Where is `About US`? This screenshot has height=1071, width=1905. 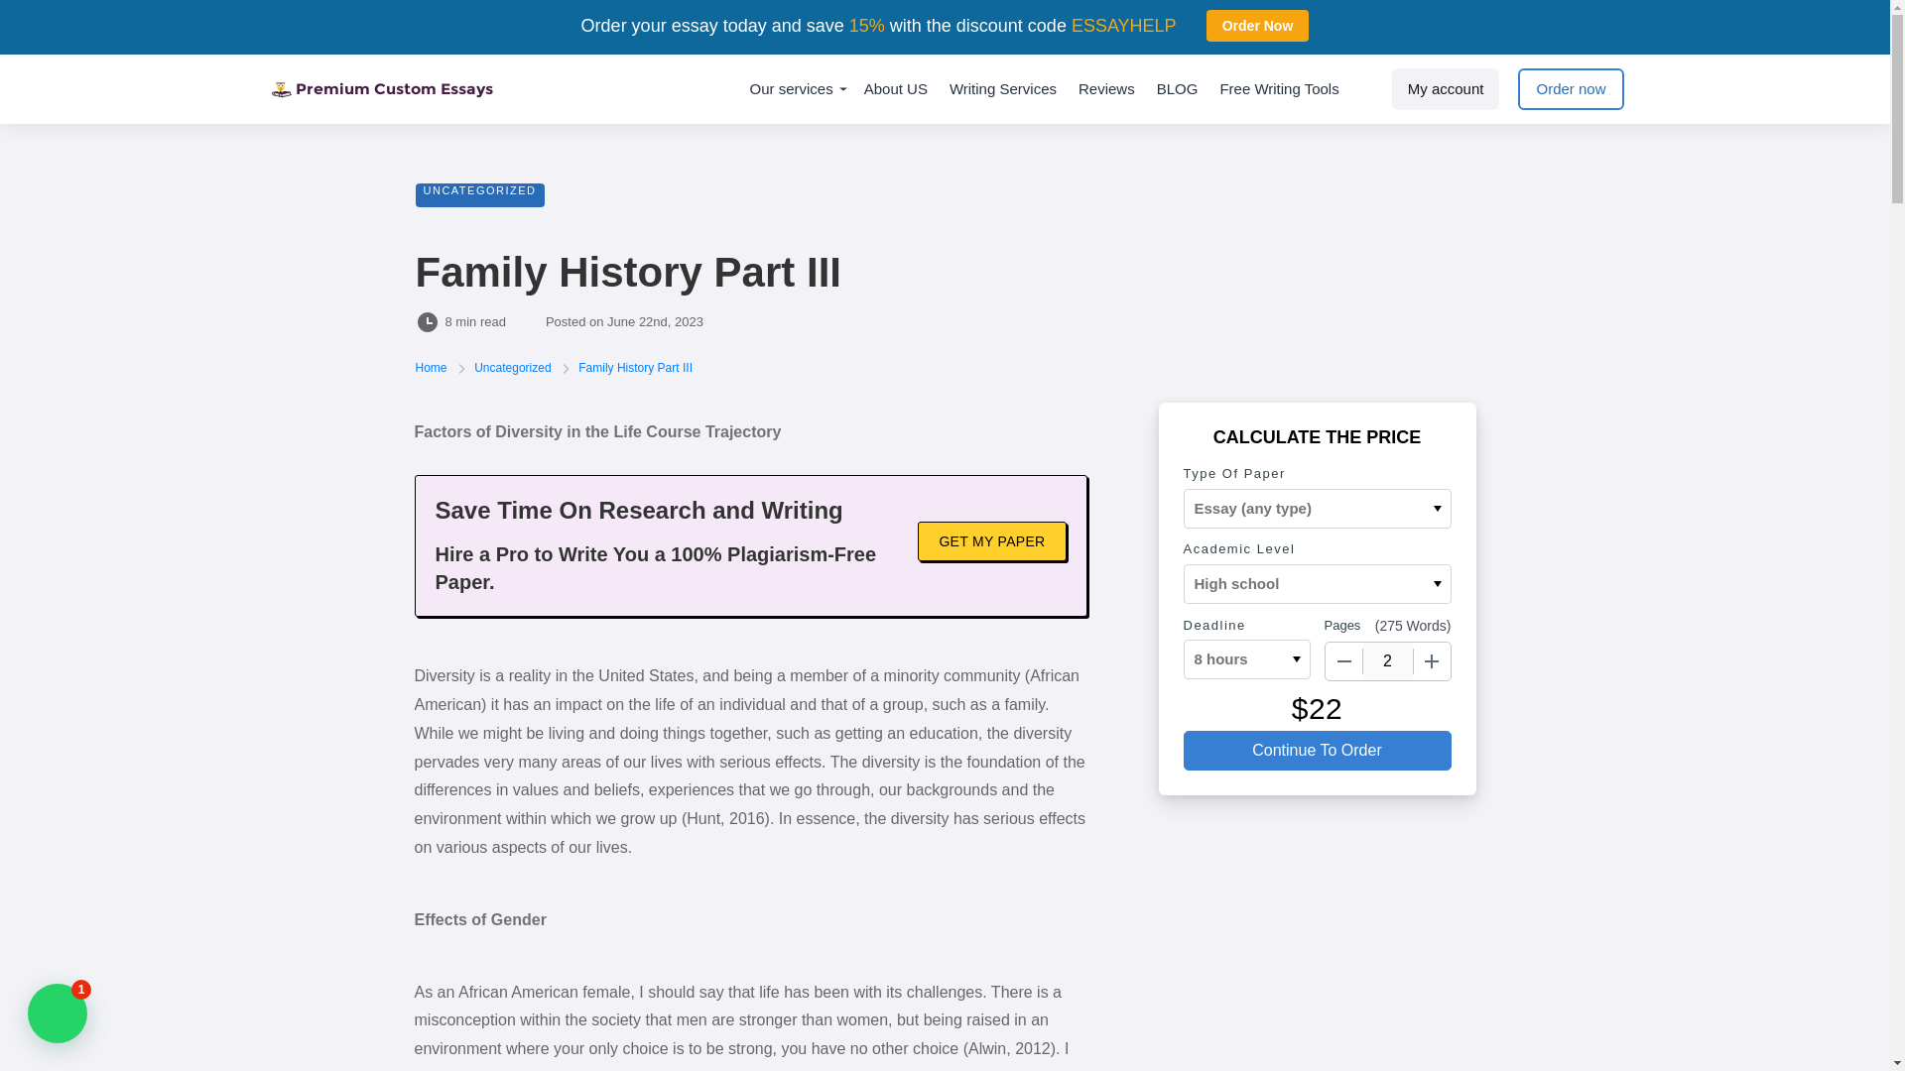
About US is located at coordinates (896, 89).